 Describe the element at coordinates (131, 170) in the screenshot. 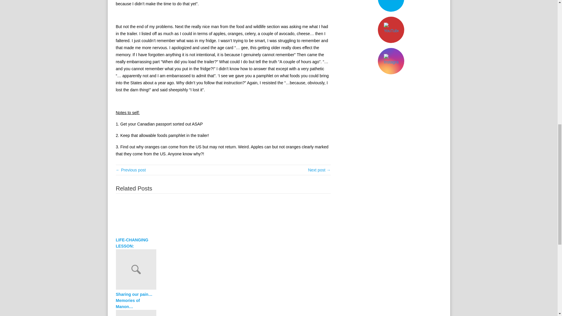

I see `Wrap your mind around this!` at that location.